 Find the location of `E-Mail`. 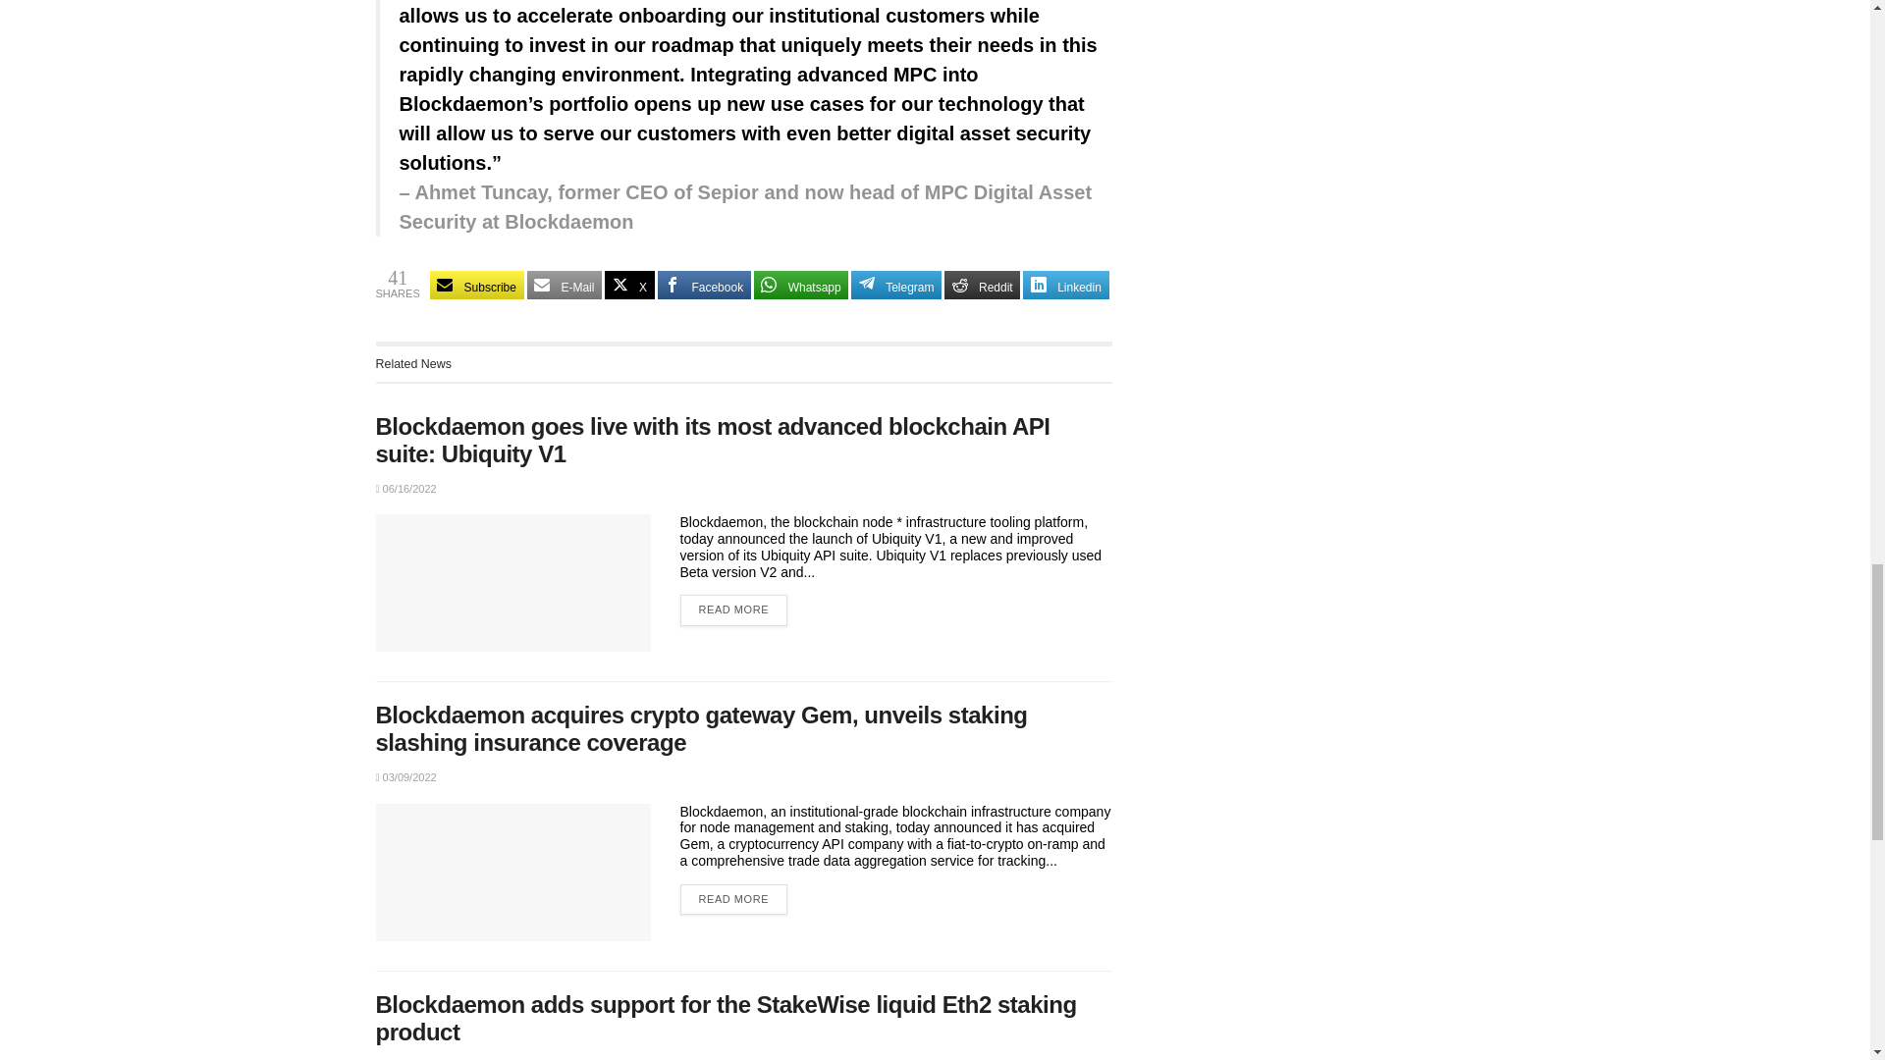

E-Mail is located at coordinates (565, 285).